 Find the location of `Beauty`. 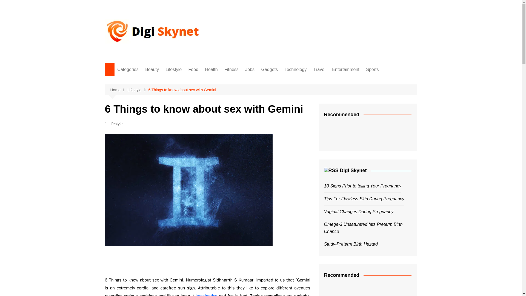

Beauty is located at coordinates (145, 81).